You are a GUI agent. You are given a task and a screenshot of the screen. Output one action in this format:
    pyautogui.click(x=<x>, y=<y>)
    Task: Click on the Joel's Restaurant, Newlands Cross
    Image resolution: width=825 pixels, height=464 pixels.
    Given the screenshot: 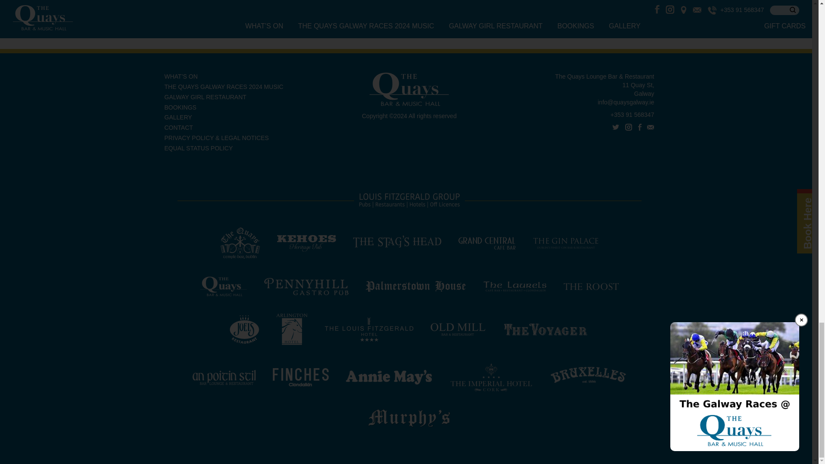 What is the action you would take?
    pyautogui.click(x=244, y=329)
    